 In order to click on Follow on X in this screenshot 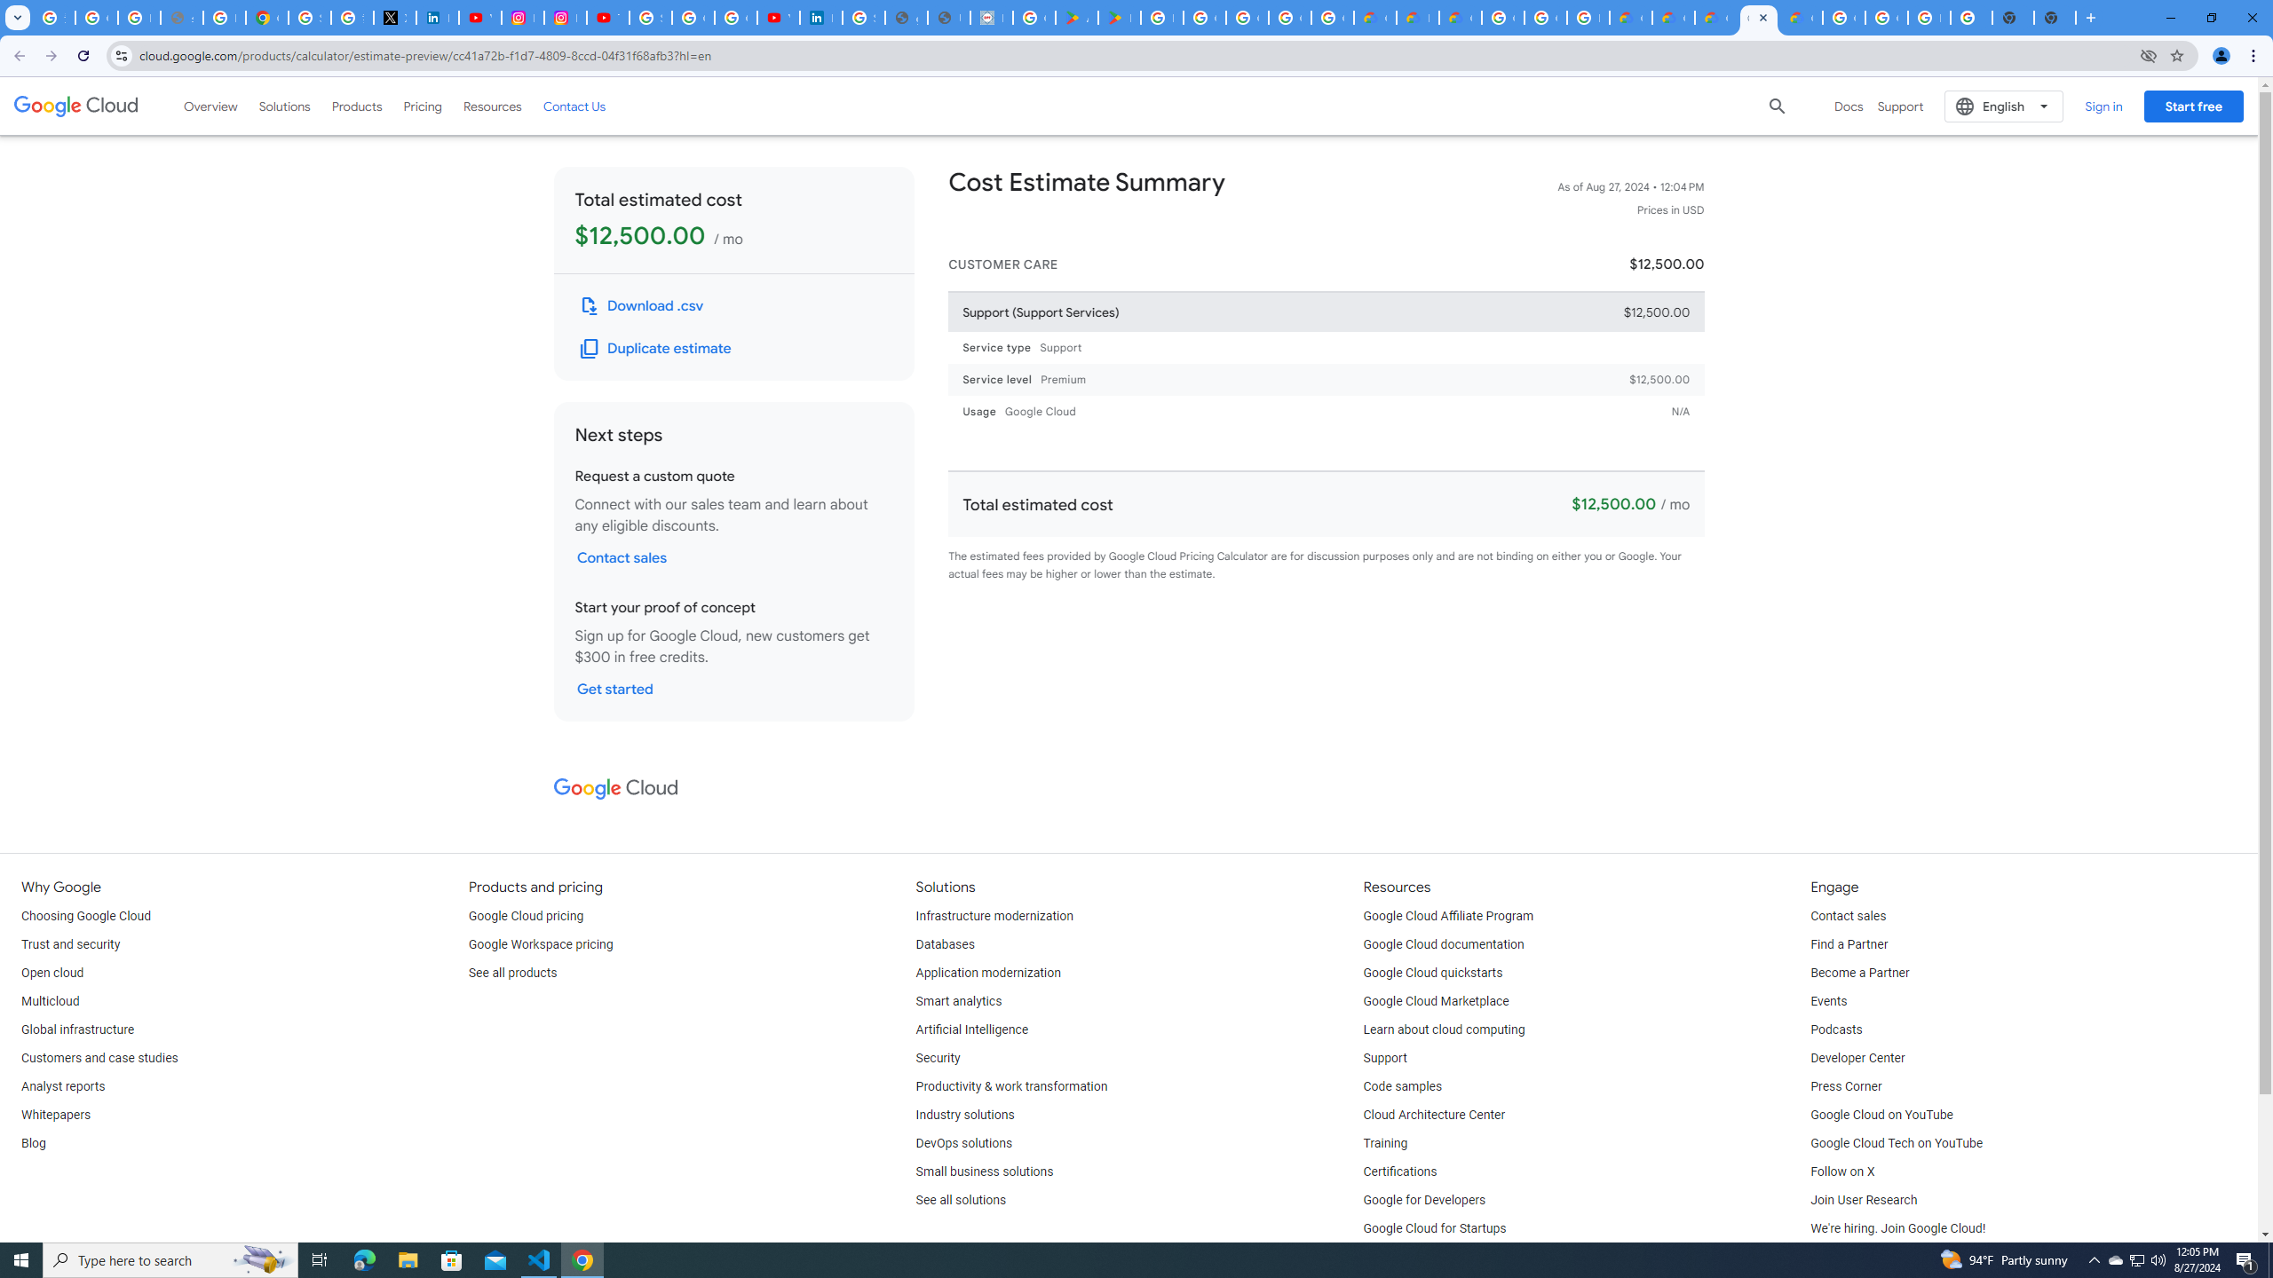, I will do `click(1841, 1171)`.